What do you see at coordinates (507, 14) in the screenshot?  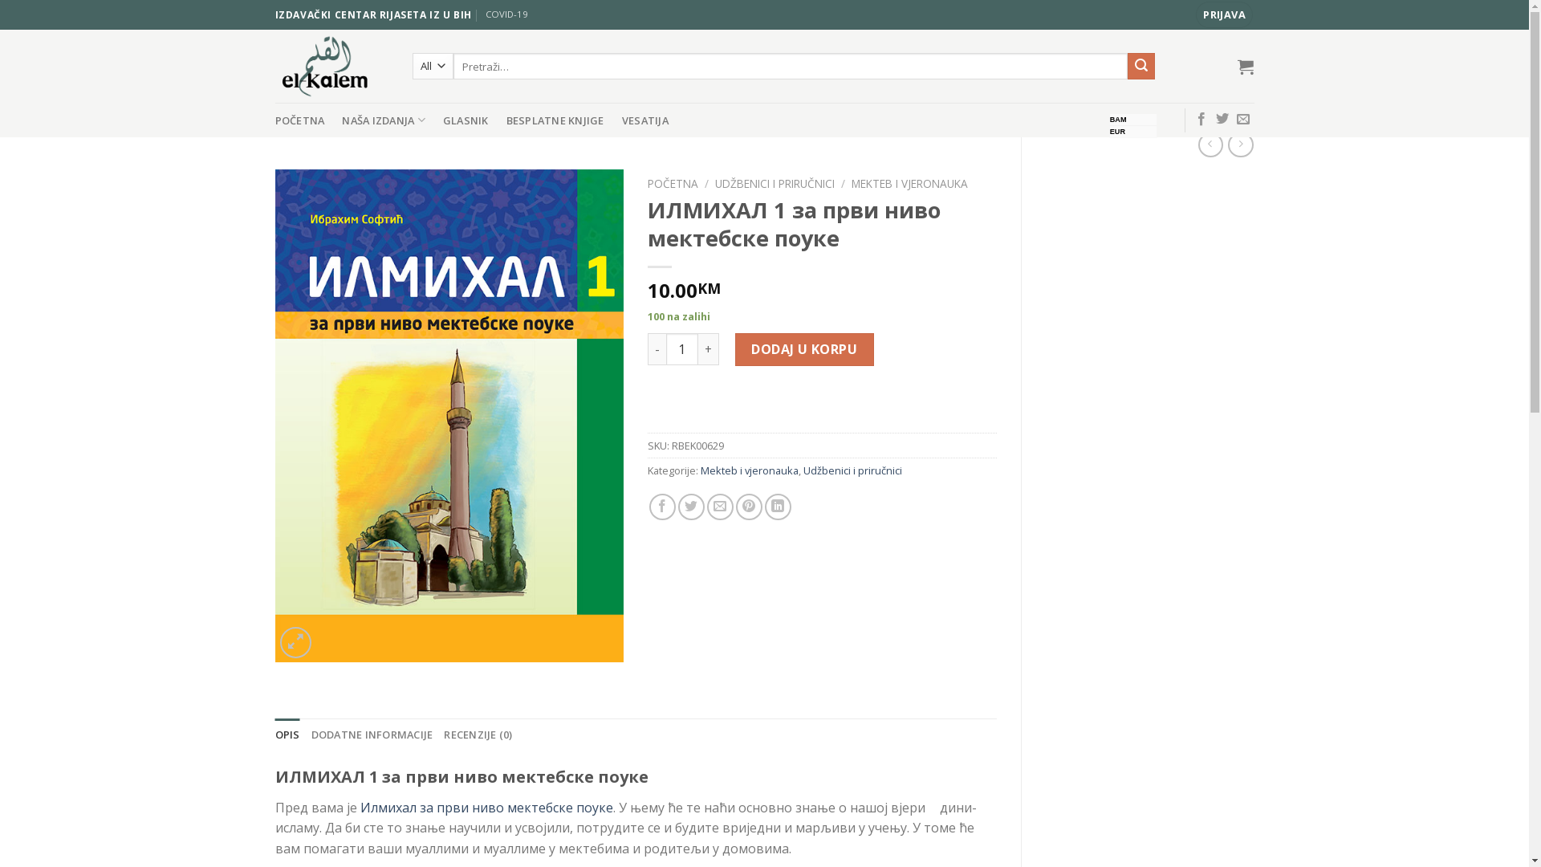 I see `COVID-19` at bounding box center [507, 14].